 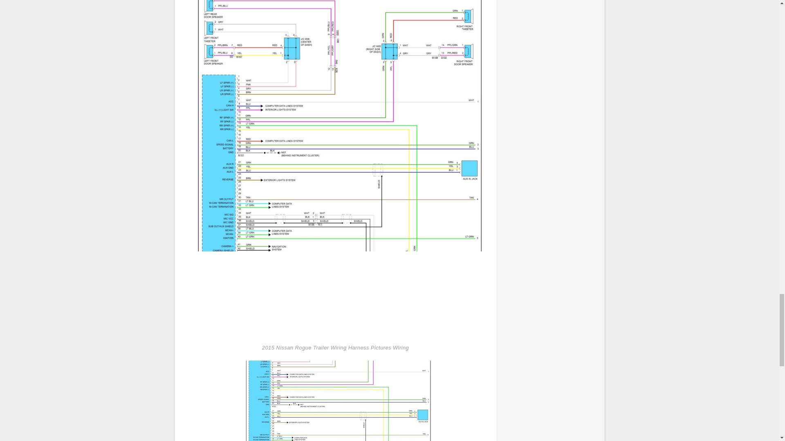 What do you see at coordinates (335, 411) in the screenshot?
I see `DIAGRAM Nissan Rogue 2017 User Wiring Diagram FULL` at bounding box center [335, 411].